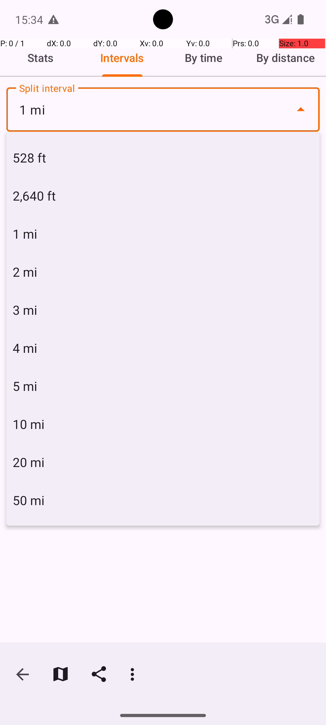 The width and height of the screenshot is (326, 725). I want to click on 0.00 ft, so click(63, 189).